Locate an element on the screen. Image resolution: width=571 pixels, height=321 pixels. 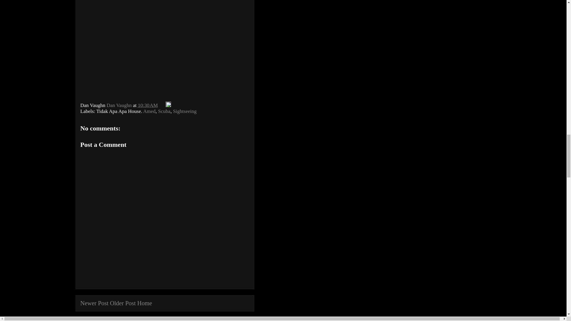
permanent link is located at coordinates (148, 105).